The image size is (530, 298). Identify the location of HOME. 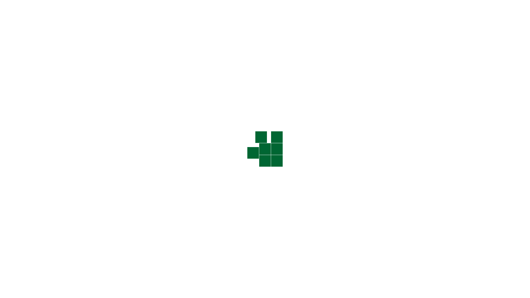
(204, 24).